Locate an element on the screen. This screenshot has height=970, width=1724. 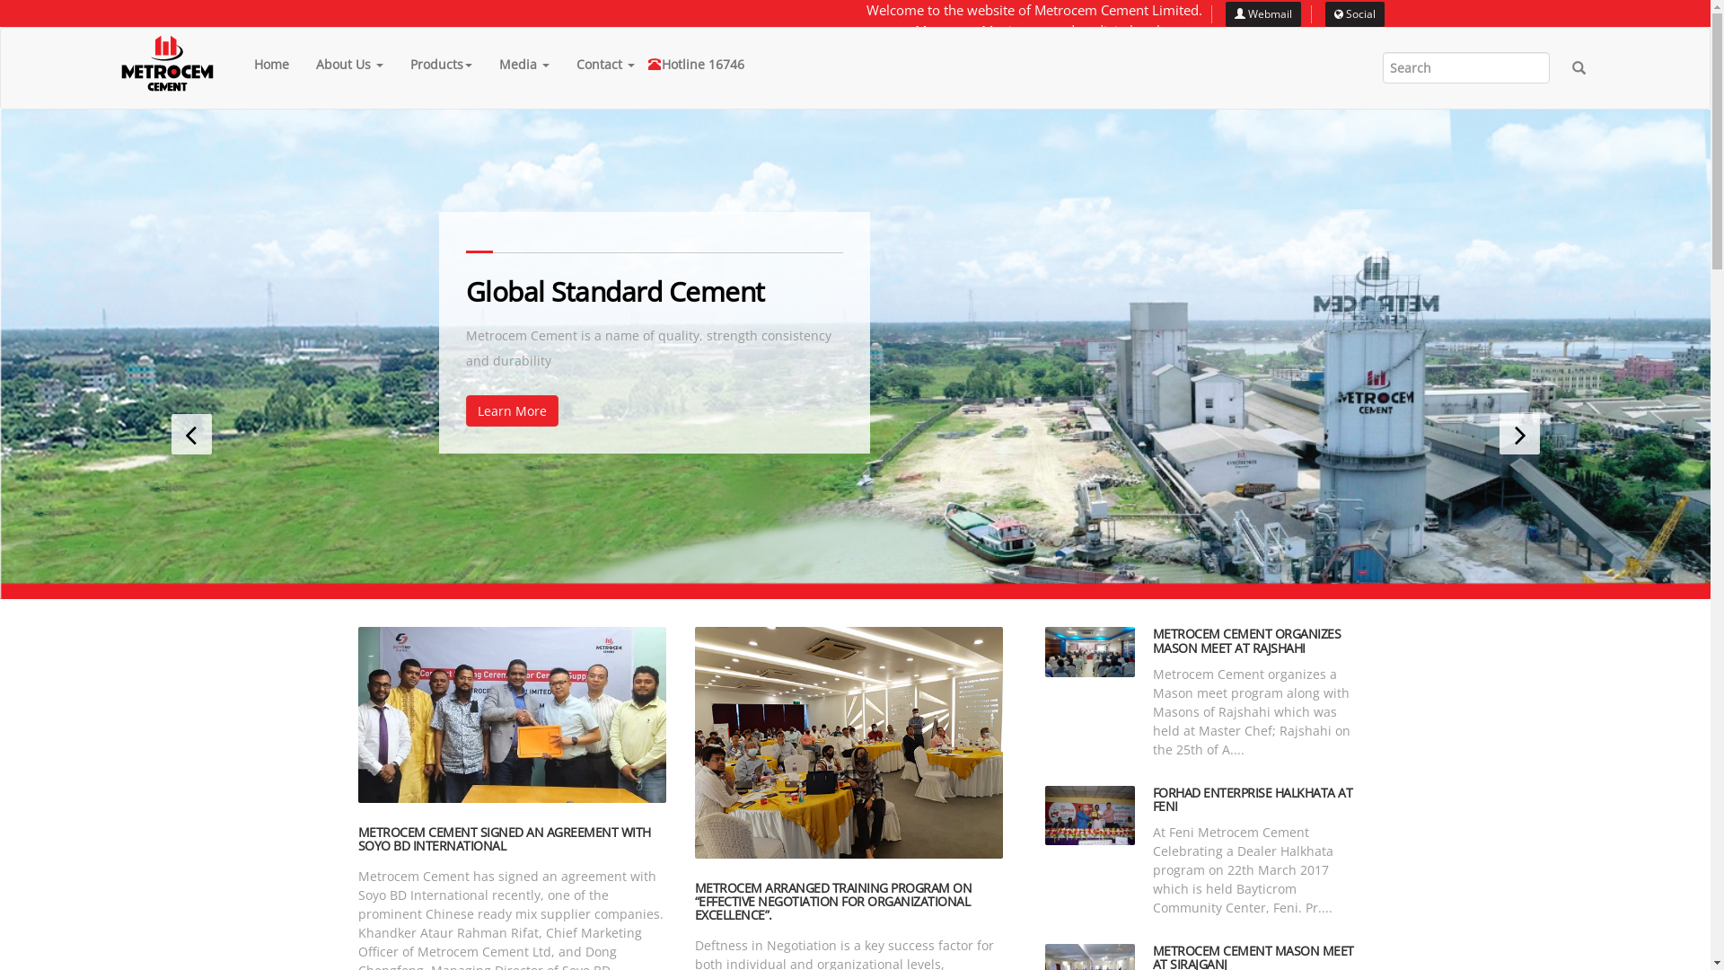
Home is located at coordinates (271, 64).